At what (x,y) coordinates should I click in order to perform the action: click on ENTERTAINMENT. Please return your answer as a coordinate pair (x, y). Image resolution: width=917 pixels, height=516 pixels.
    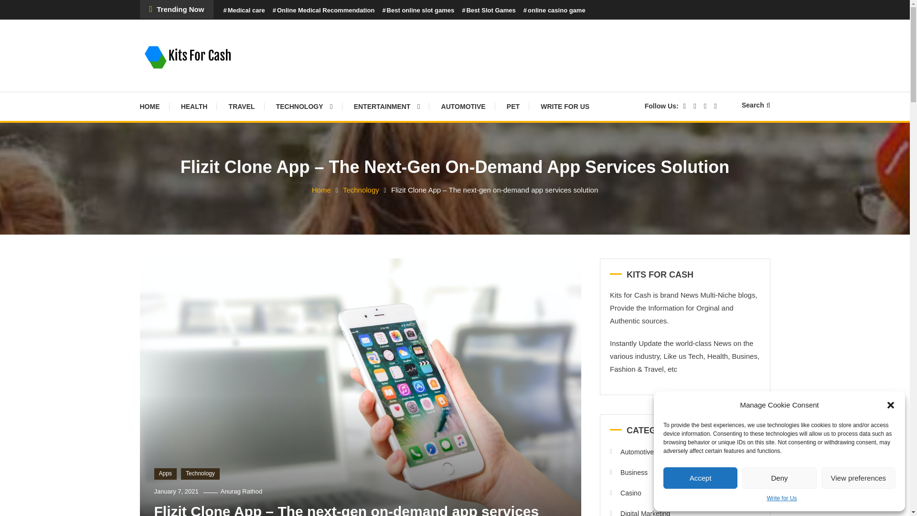
    Looking at the image, I should click on (387, 106).